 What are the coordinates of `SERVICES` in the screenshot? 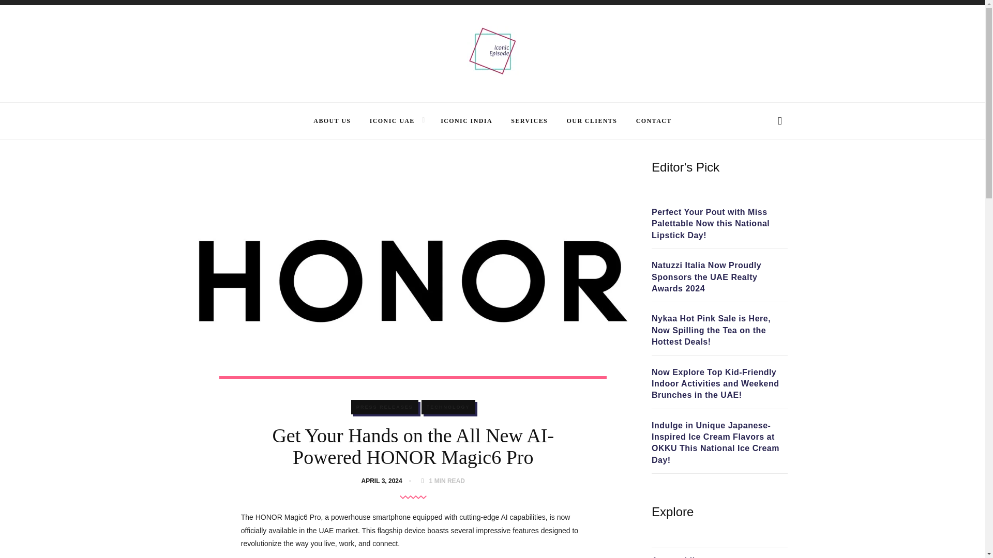 It's located at (530, 120).